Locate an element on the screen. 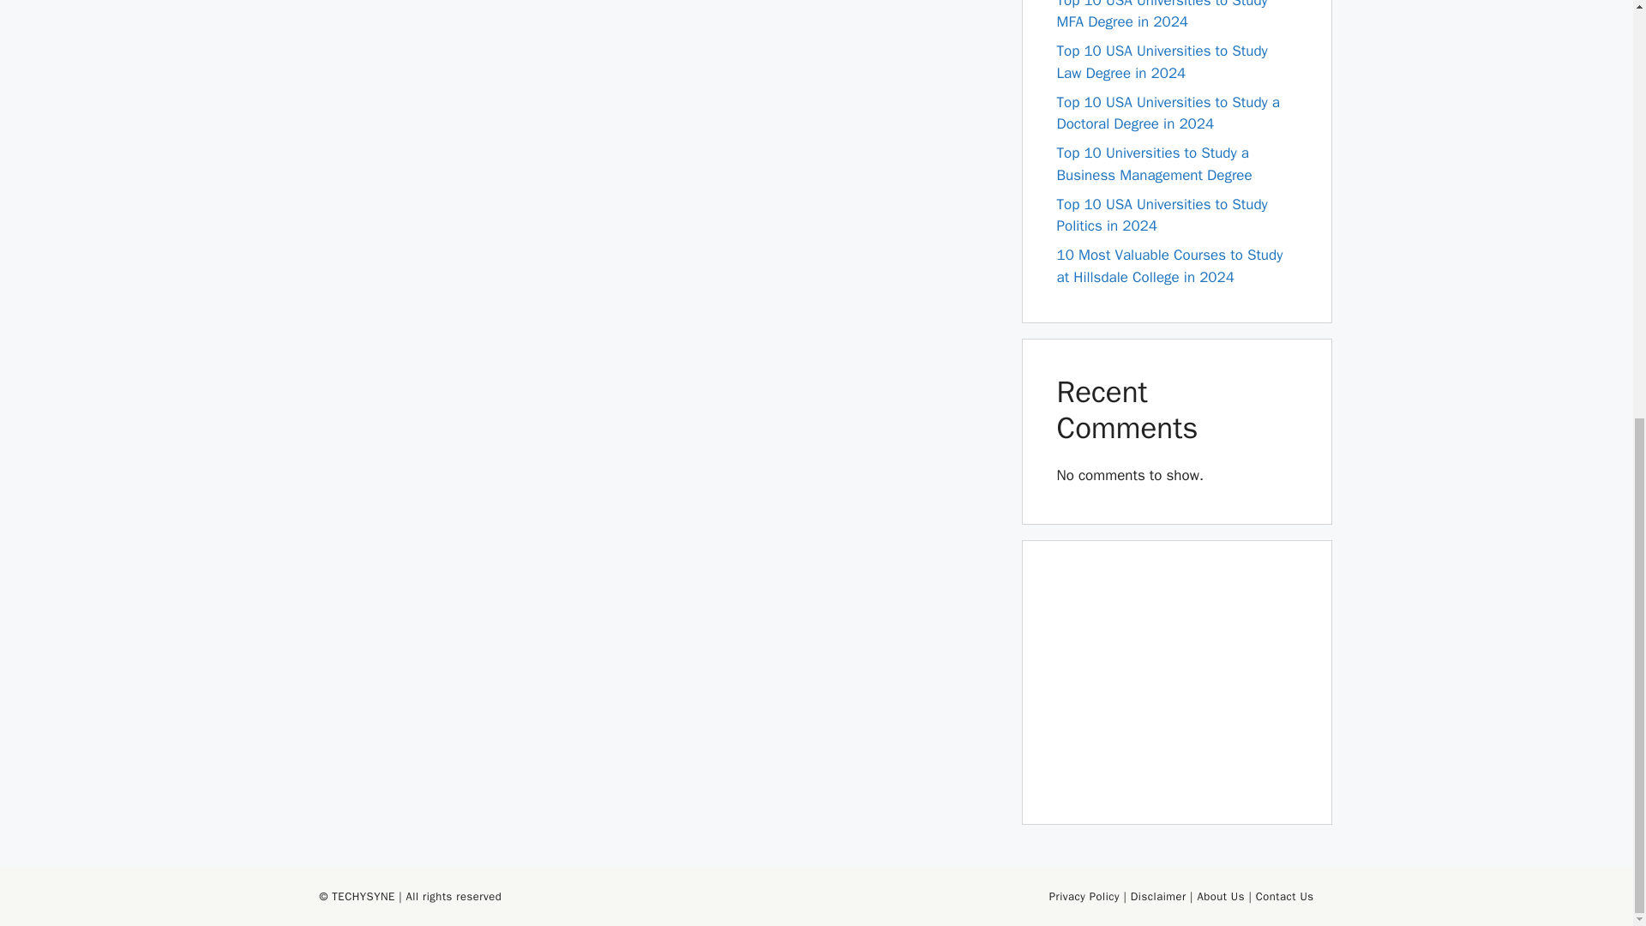 This screenshot has width=1646, height=926. Top 10 USA Universities to Study MFA Degree in 2024 is located at coordinates (1162, 15).